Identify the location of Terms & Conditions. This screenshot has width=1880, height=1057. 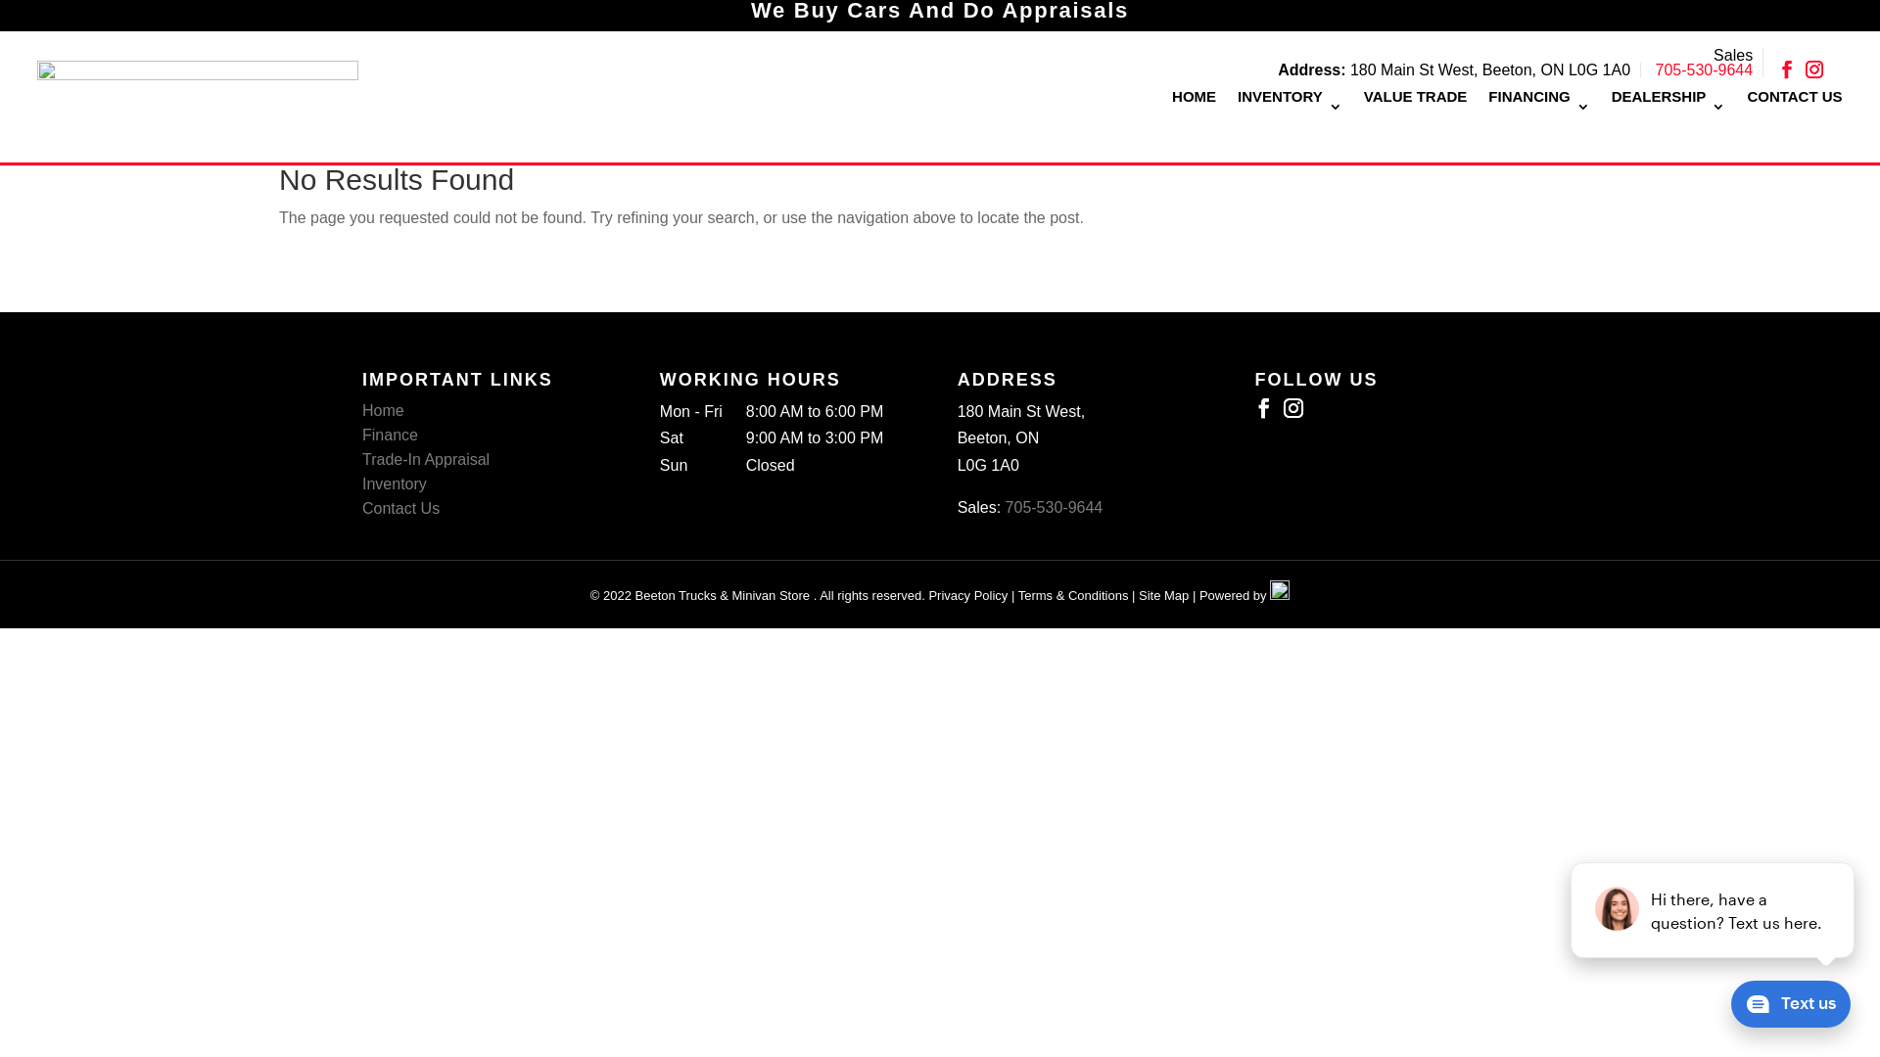
(1073, 595).